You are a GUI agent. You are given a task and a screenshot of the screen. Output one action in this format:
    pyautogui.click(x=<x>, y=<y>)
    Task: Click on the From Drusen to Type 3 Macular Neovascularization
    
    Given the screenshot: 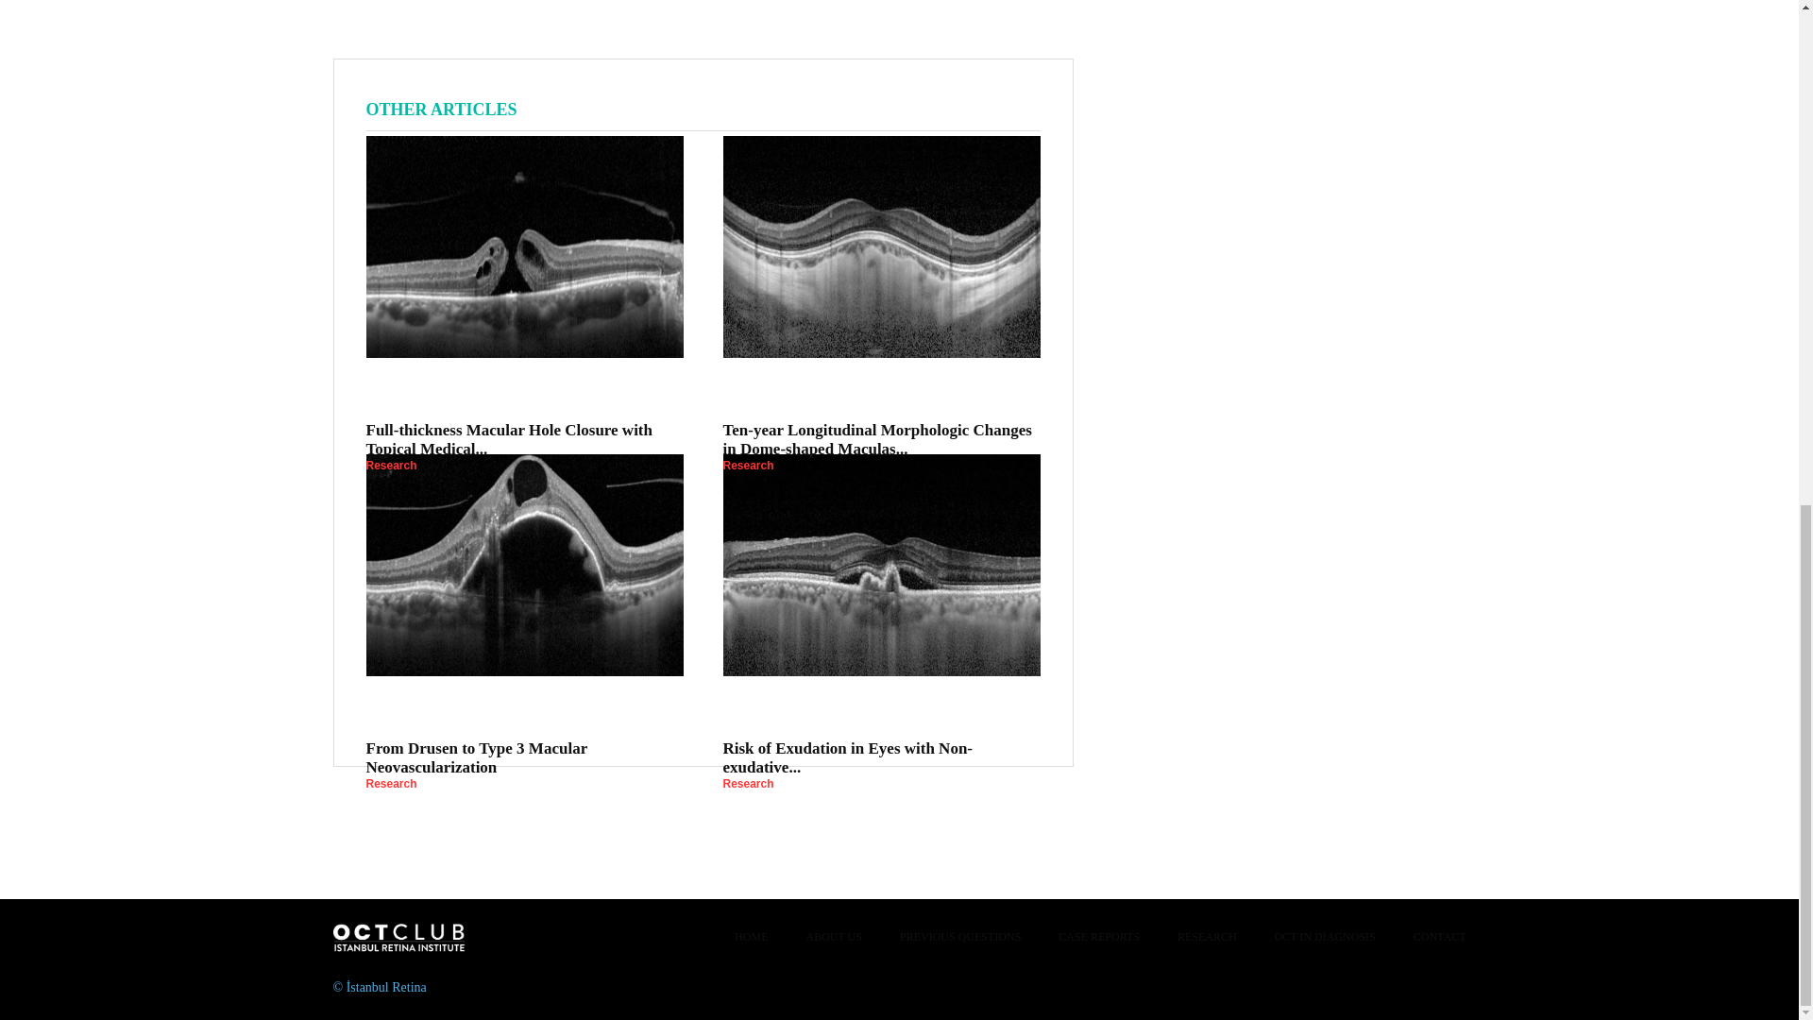 What is the action you would take?
    pyautogui.click(x=524, y=565)
    